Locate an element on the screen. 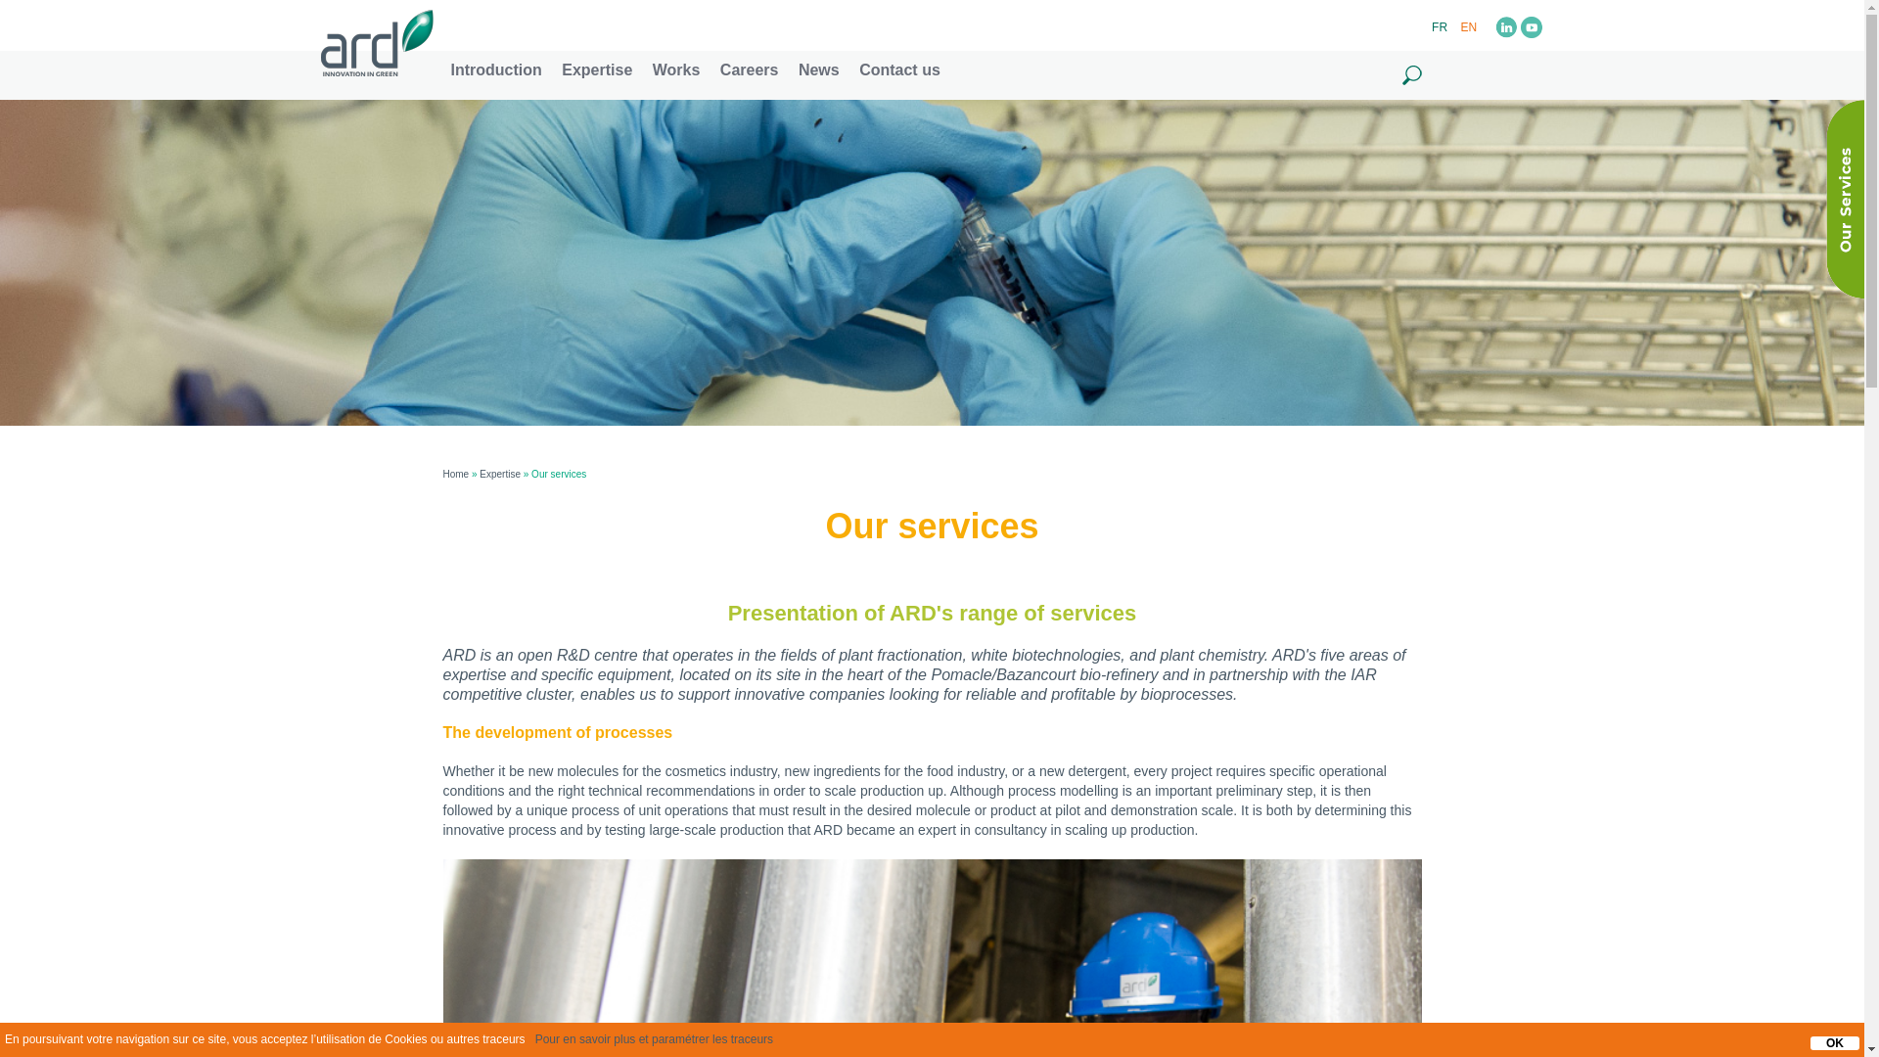 This screenshot has height=1057, width=1879. Notre offre de services is located at coordinates (1441, 26).